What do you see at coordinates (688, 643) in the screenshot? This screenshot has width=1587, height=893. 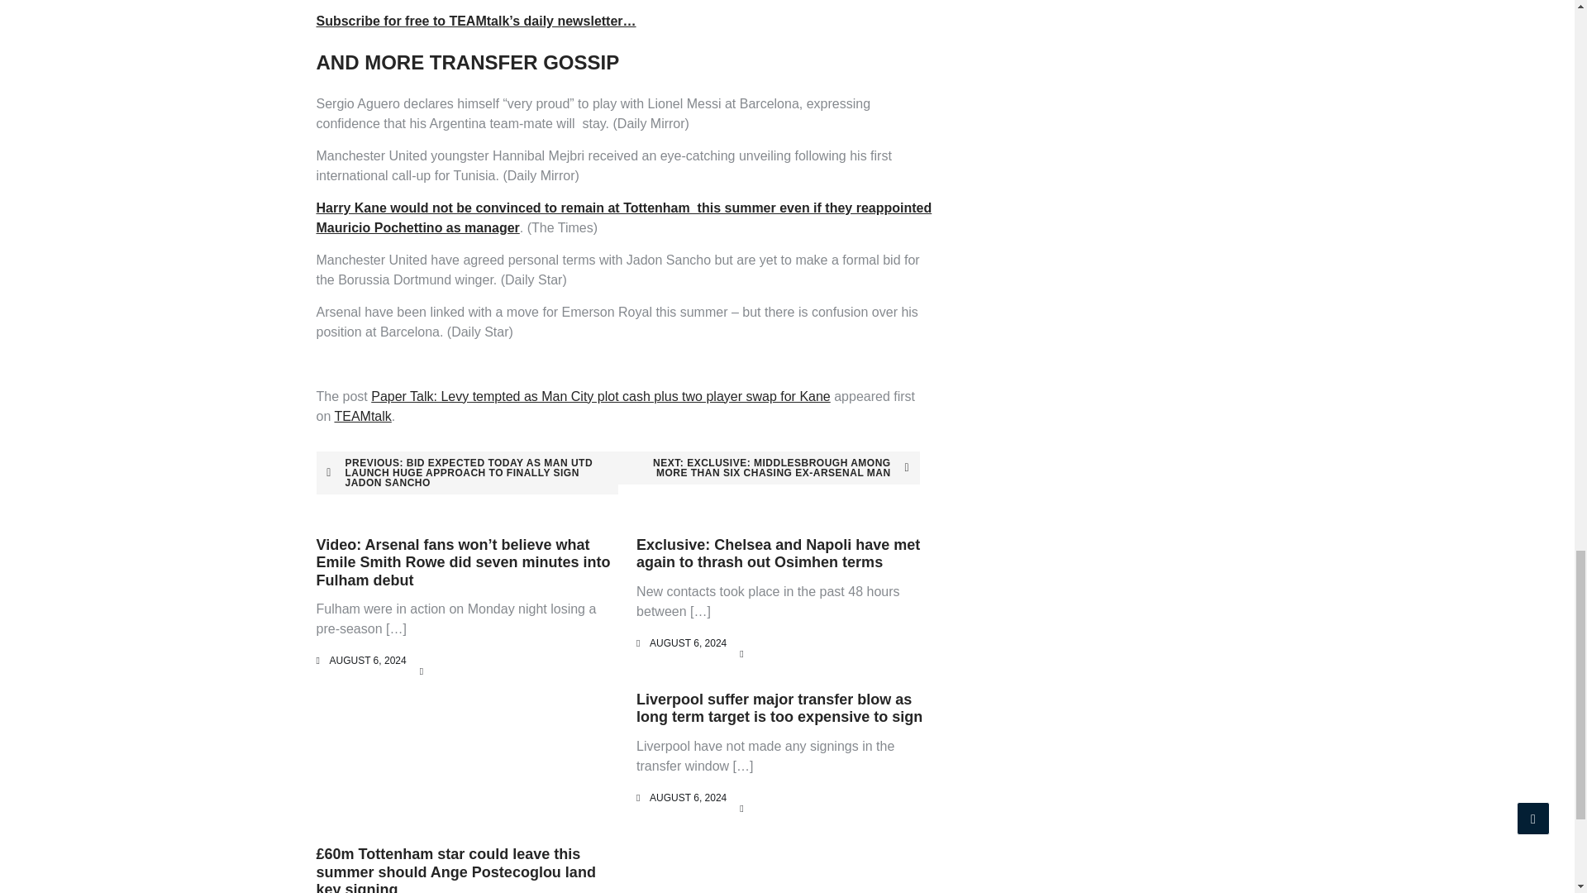 I see `AUGUST 6, 2024` at bounding box center [688, 643].